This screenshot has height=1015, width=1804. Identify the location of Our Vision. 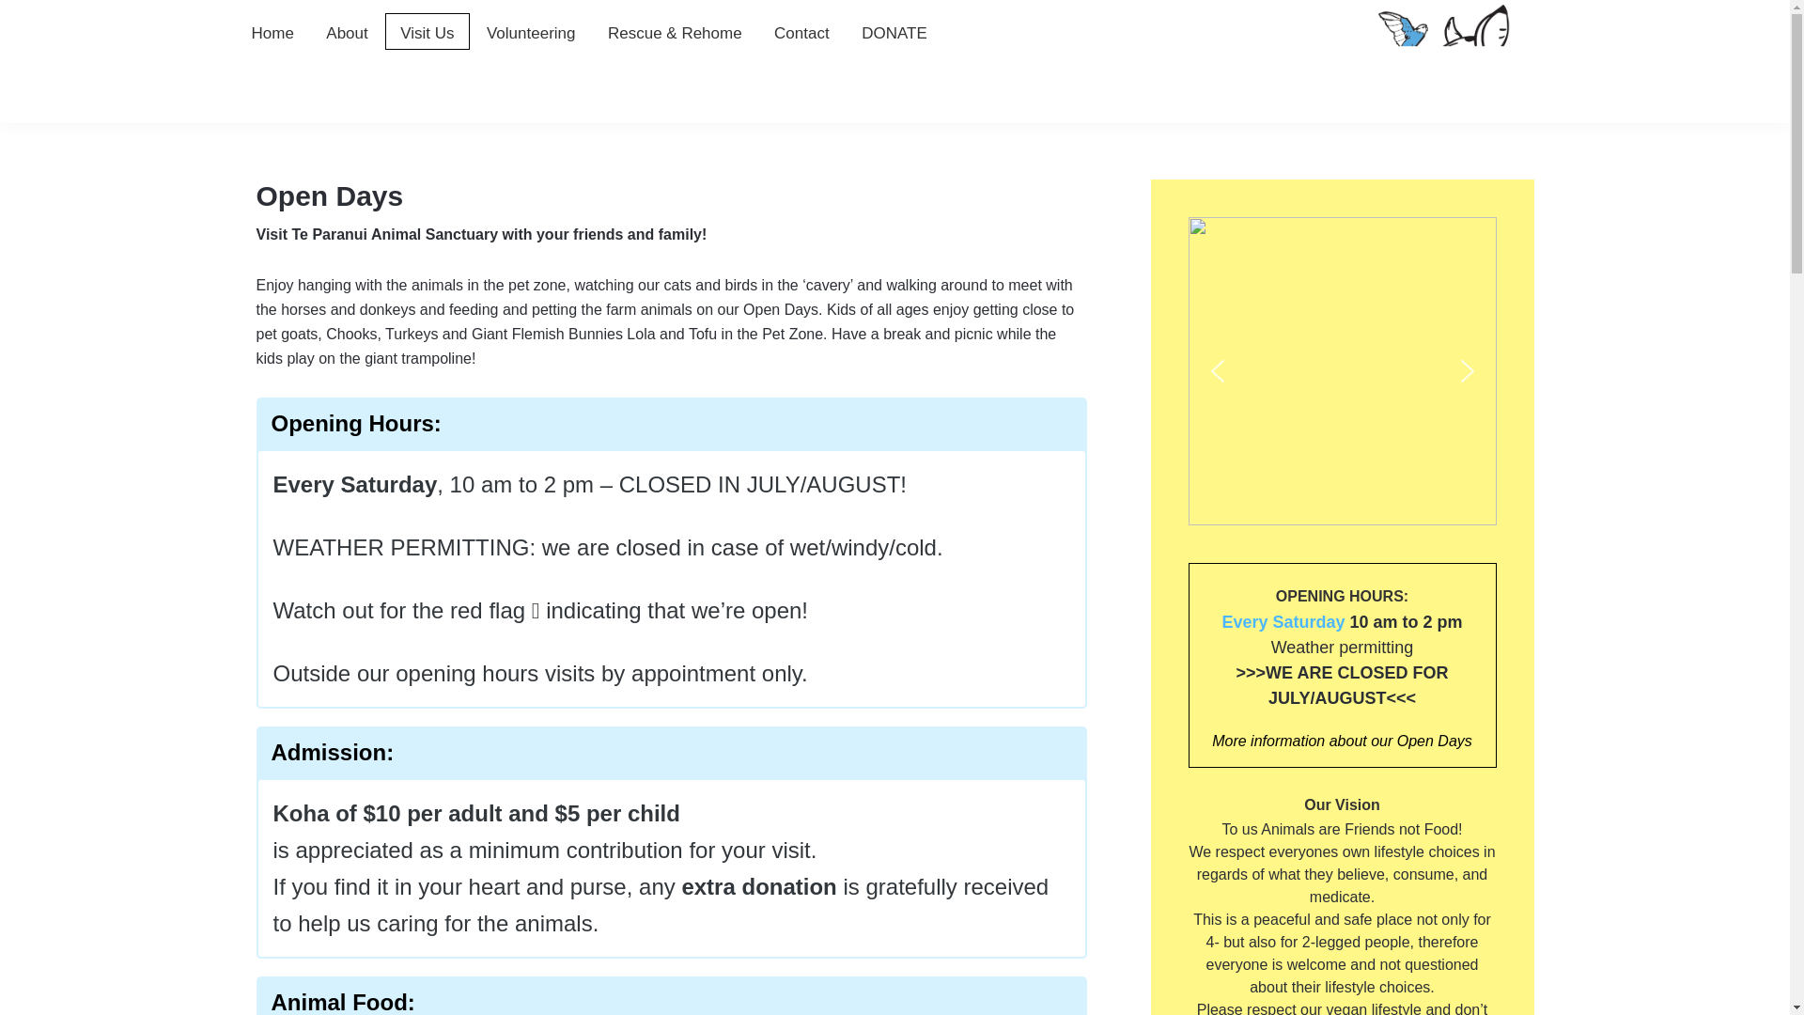
(1342, 804).